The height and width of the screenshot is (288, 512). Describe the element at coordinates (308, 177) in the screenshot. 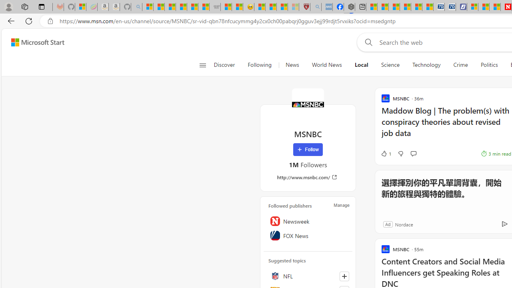

I see `http://www.msnbc.com/` at that location.